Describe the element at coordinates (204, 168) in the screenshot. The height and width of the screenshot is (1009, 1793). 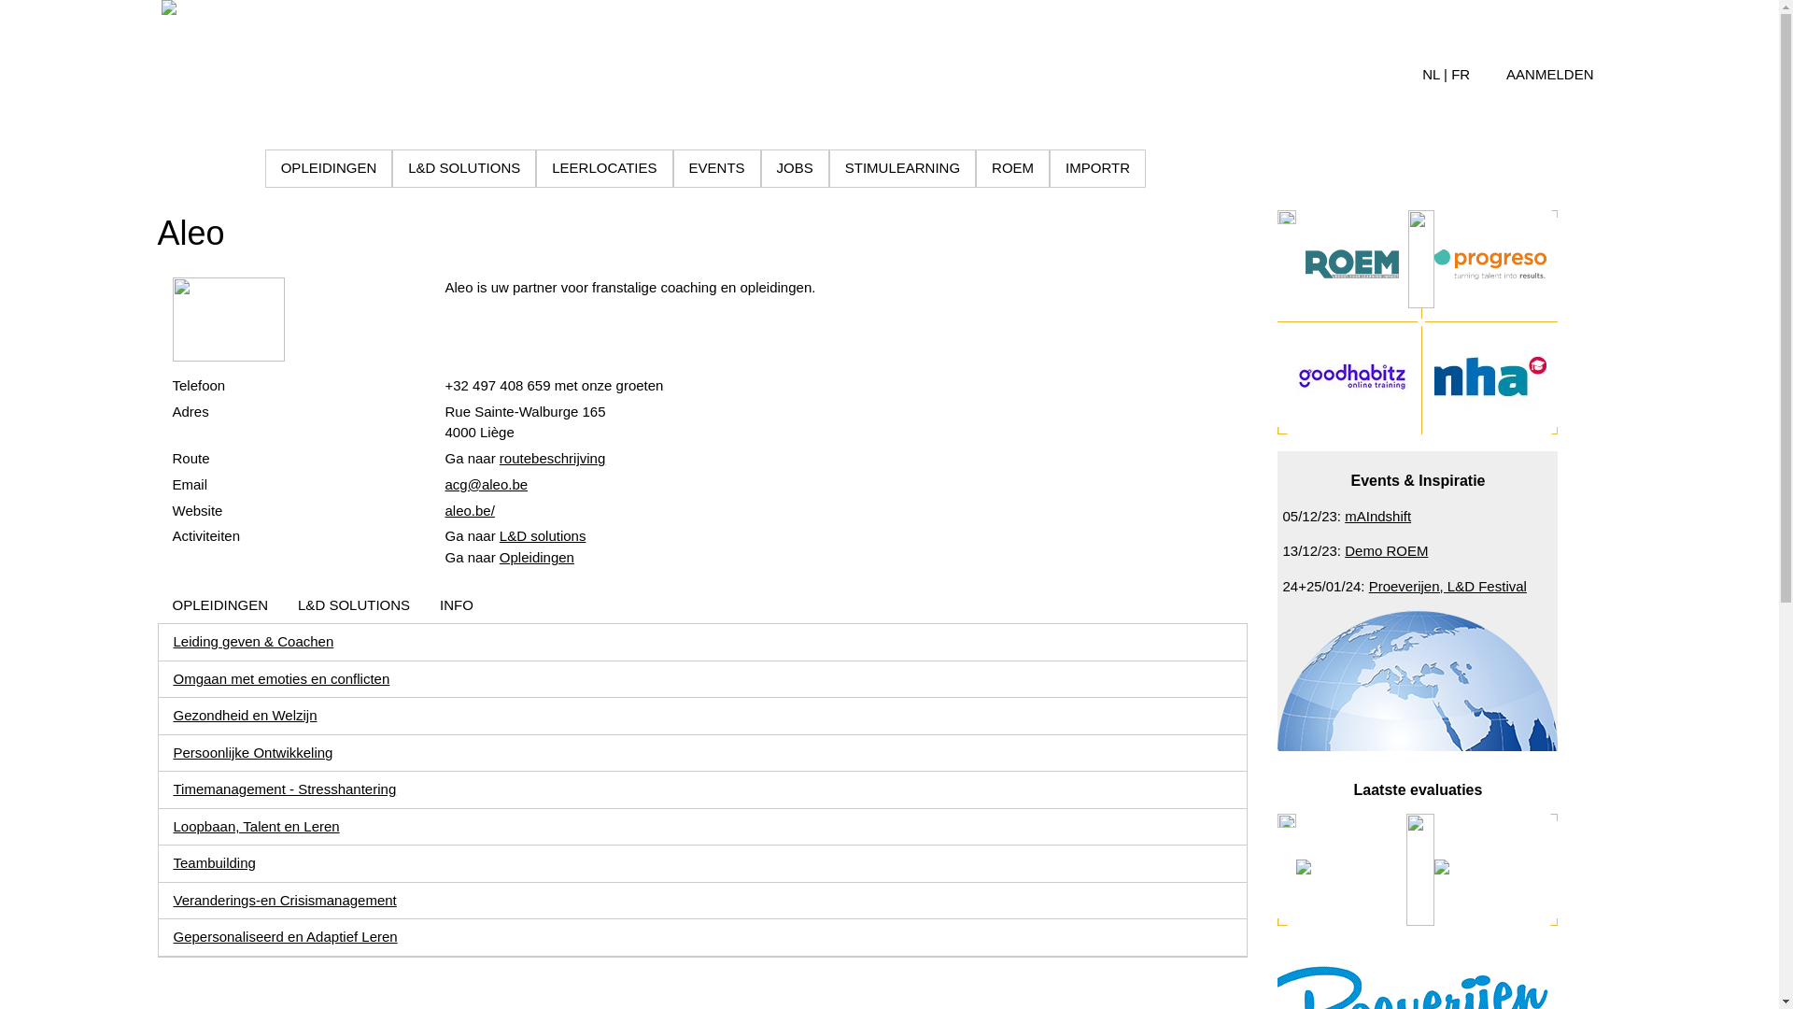
I see `AANBIEDERS` at that location.